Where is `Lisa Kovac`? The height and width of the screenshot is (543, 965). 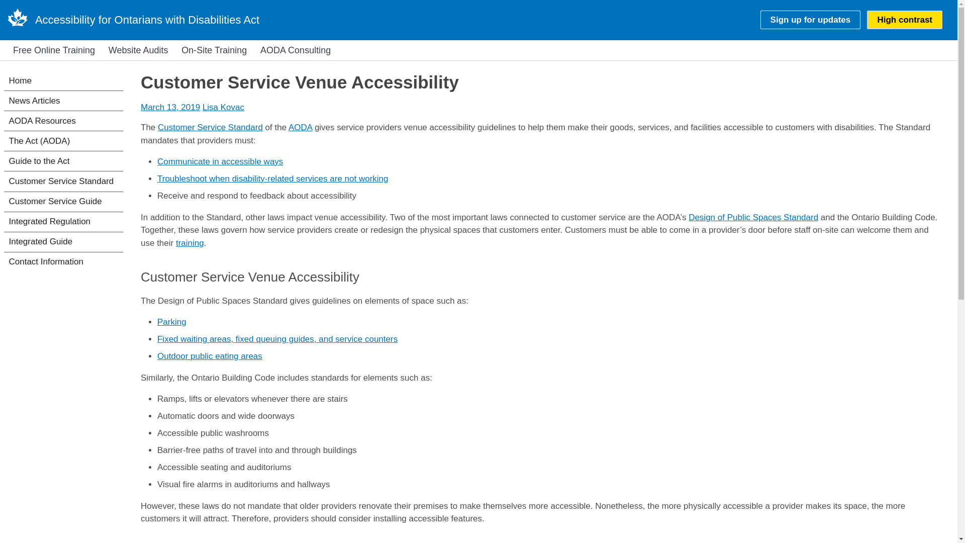 Lisa Kovac is located at coordinates (223, 107).